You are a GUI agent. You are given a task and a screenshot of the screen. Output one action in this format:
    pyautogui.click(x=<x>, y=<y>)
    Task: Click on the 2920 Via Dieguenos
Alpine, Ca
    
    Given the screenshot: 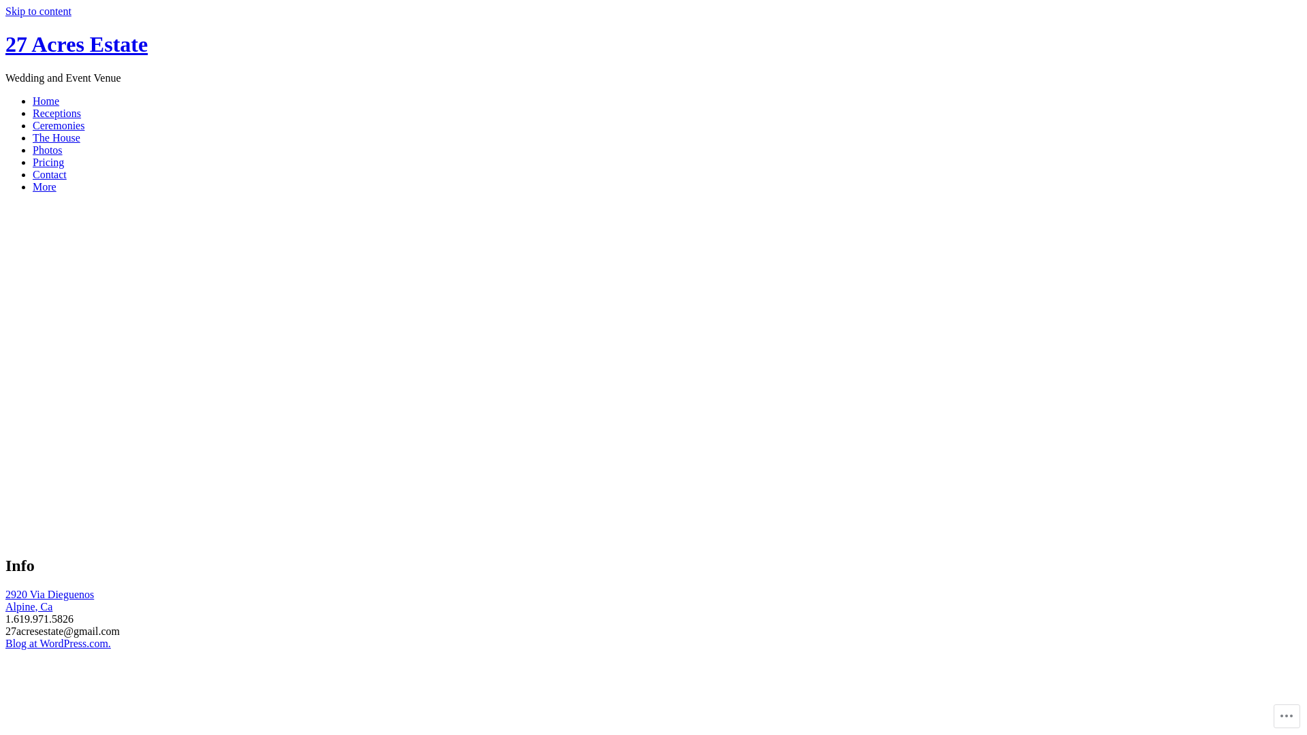 What is the action you would take?
    pyautogui.click(x=50, y=600)
    